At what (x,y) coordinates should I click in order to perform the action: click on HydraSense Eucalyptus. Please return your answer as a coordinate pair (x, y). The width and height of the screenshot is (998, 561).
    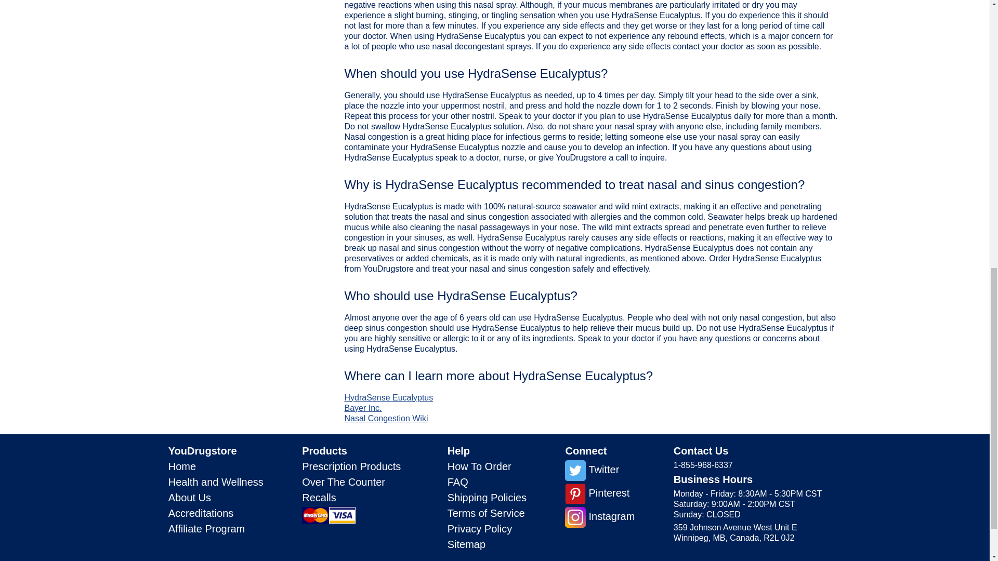
    Looking at the image, I should click on (389, 398).